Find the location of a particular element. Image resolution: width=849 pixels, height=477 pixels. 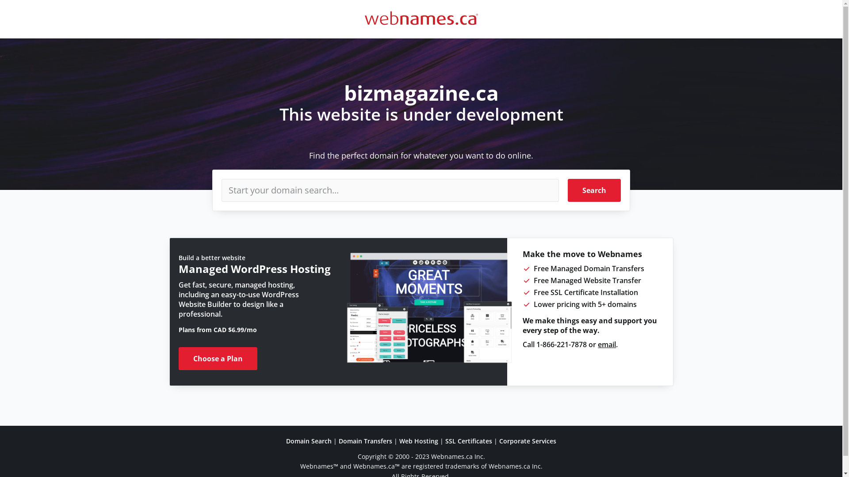

Choose a Plan is located at coordinates (218, 359).